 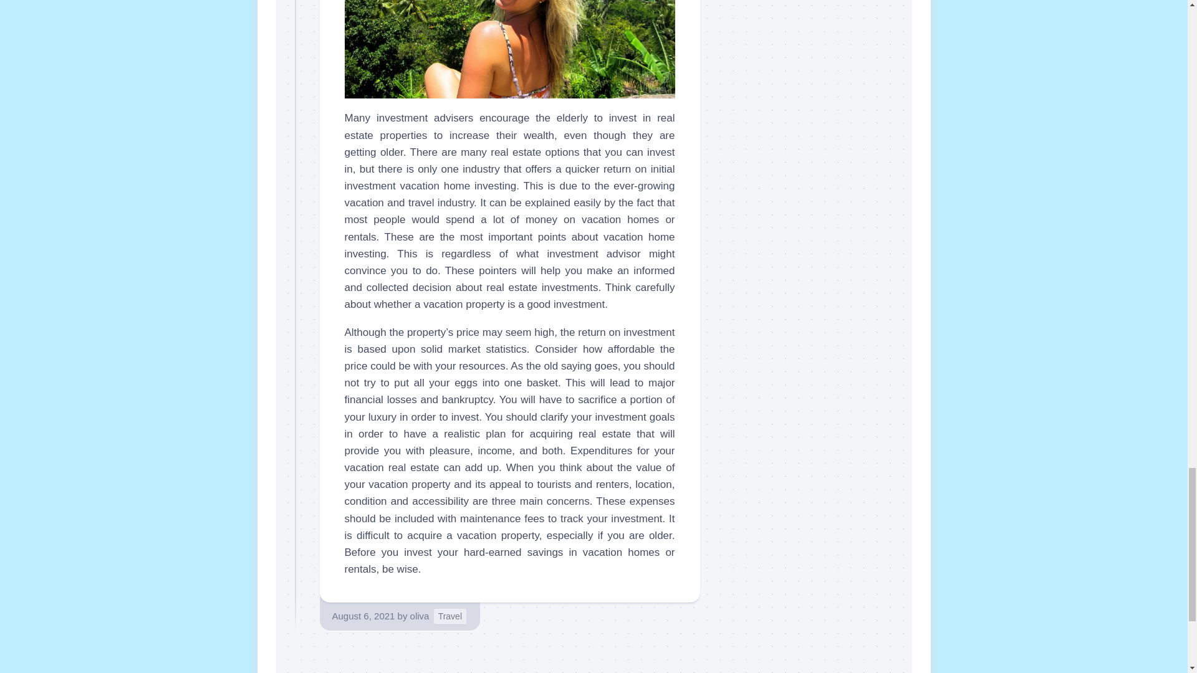 I want to click on Travel, so click(x=450, y=617).